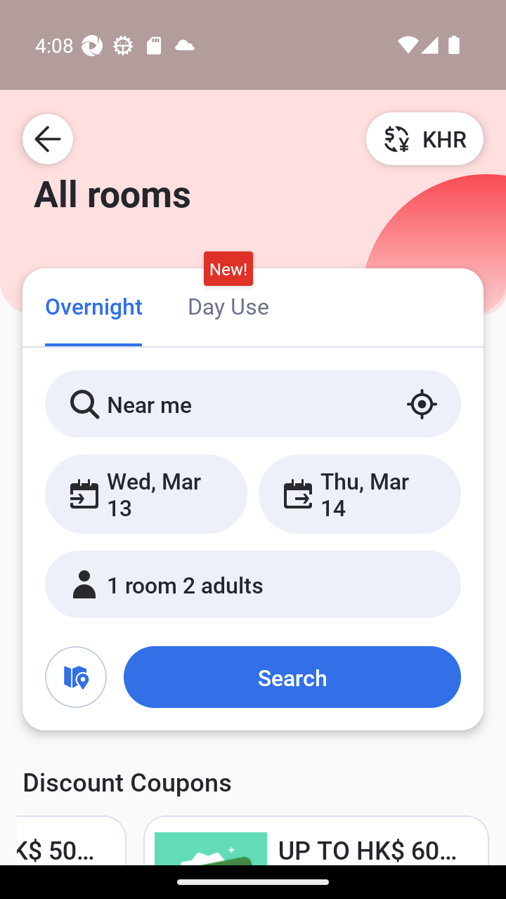  What do you see at coordinates (359, 494) in the screenshot?
I see `Thu, Mar 14` at bounding box center [359, 494].